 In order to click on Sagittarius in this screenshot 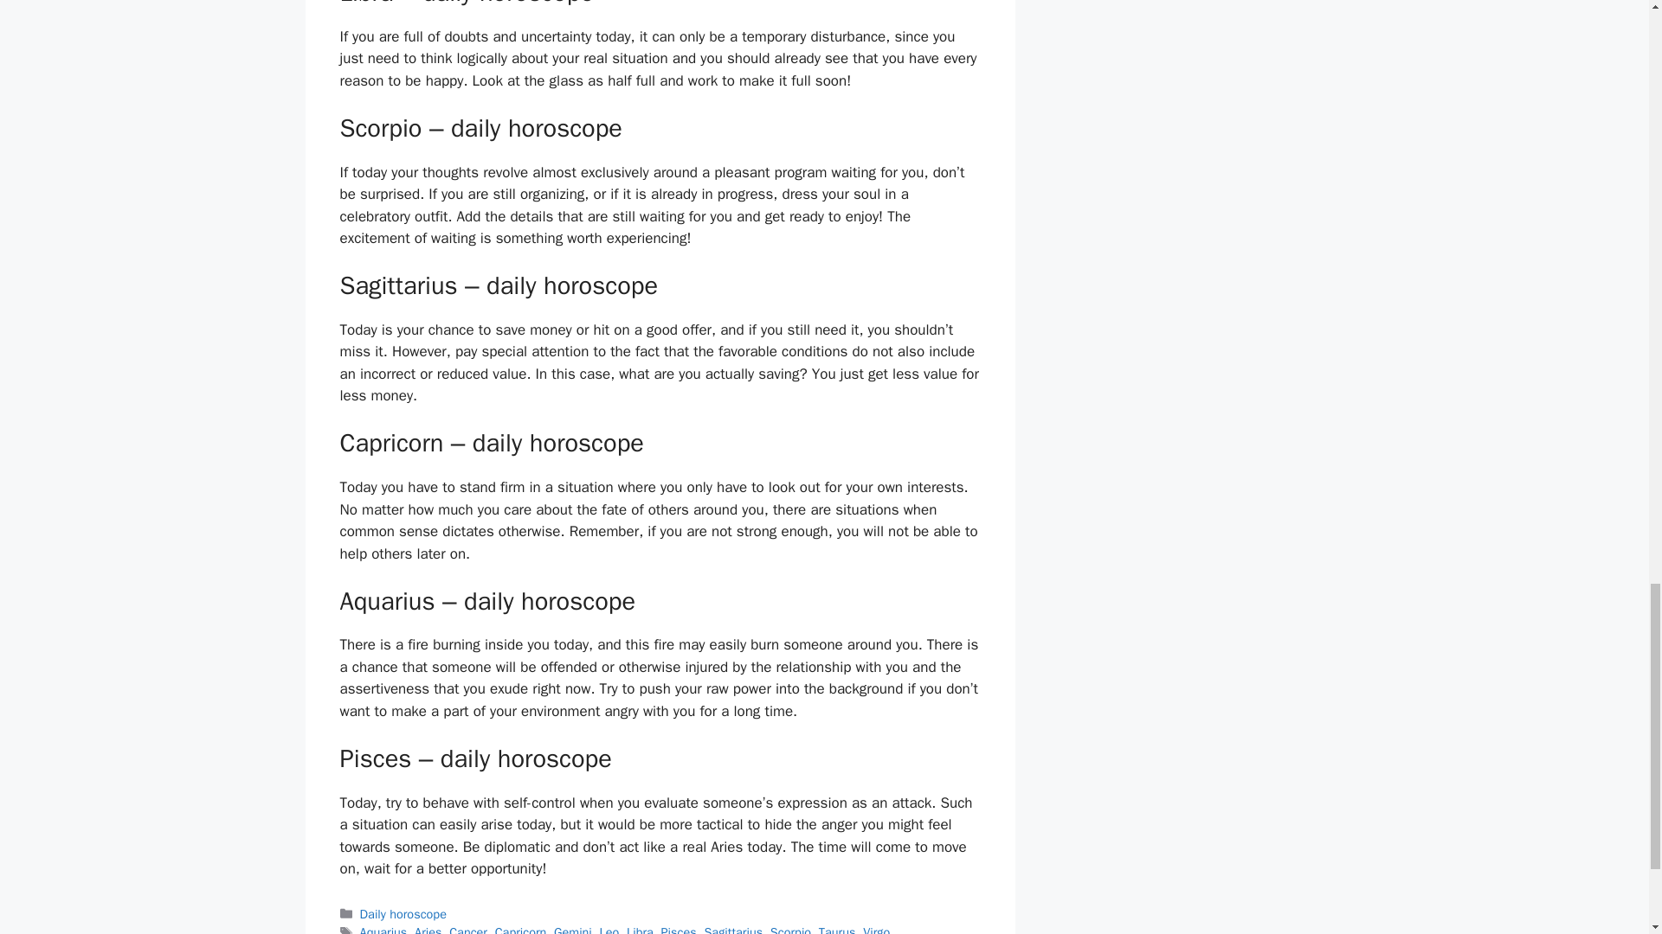, I will do `click(732, 929)`.